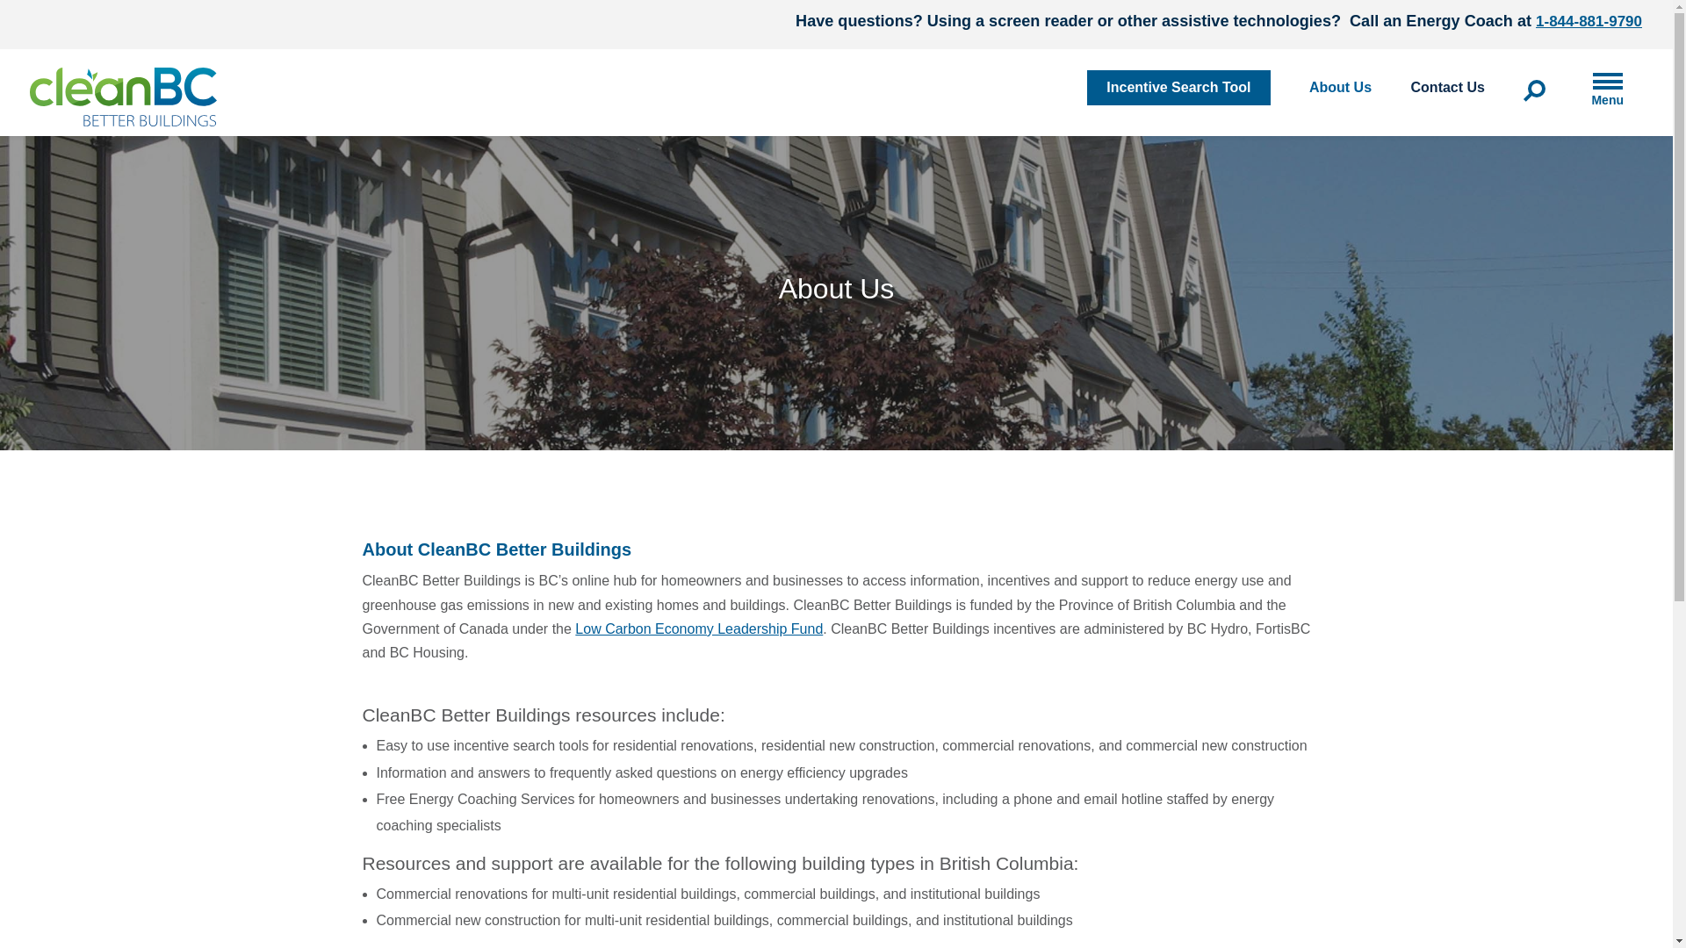  Describe the element at coordinates (1589, 21) in the screenshot. I see `1-844-881-9790` at that location.